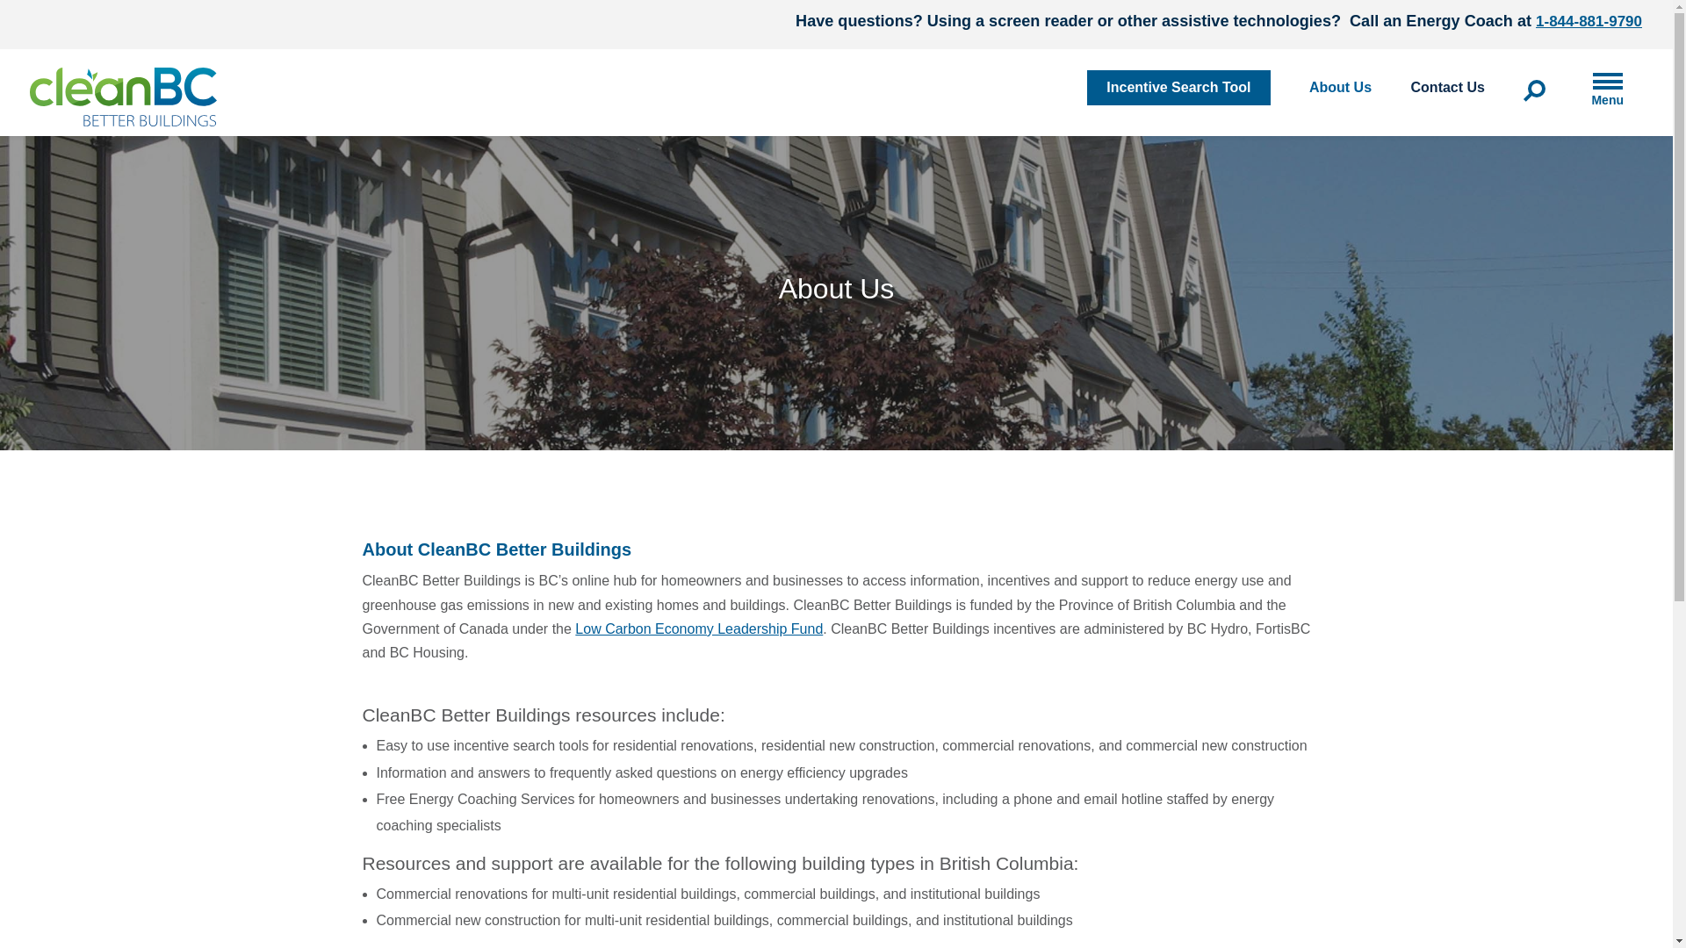  Describe the element at coordinates (1589, 21) in the screenshot. I see `1-844-881-9790` at that location.